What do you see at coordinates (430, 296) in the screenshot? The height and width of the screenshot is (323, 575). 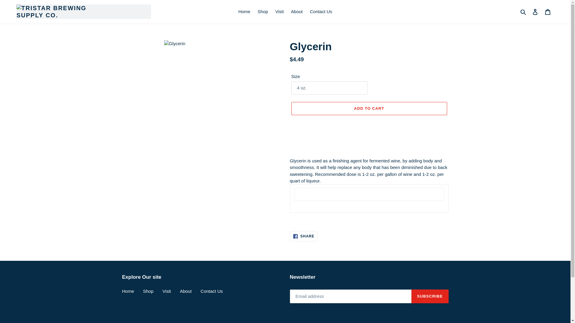 I see `SUBSCRIBE` at bounding box center [430, 296].